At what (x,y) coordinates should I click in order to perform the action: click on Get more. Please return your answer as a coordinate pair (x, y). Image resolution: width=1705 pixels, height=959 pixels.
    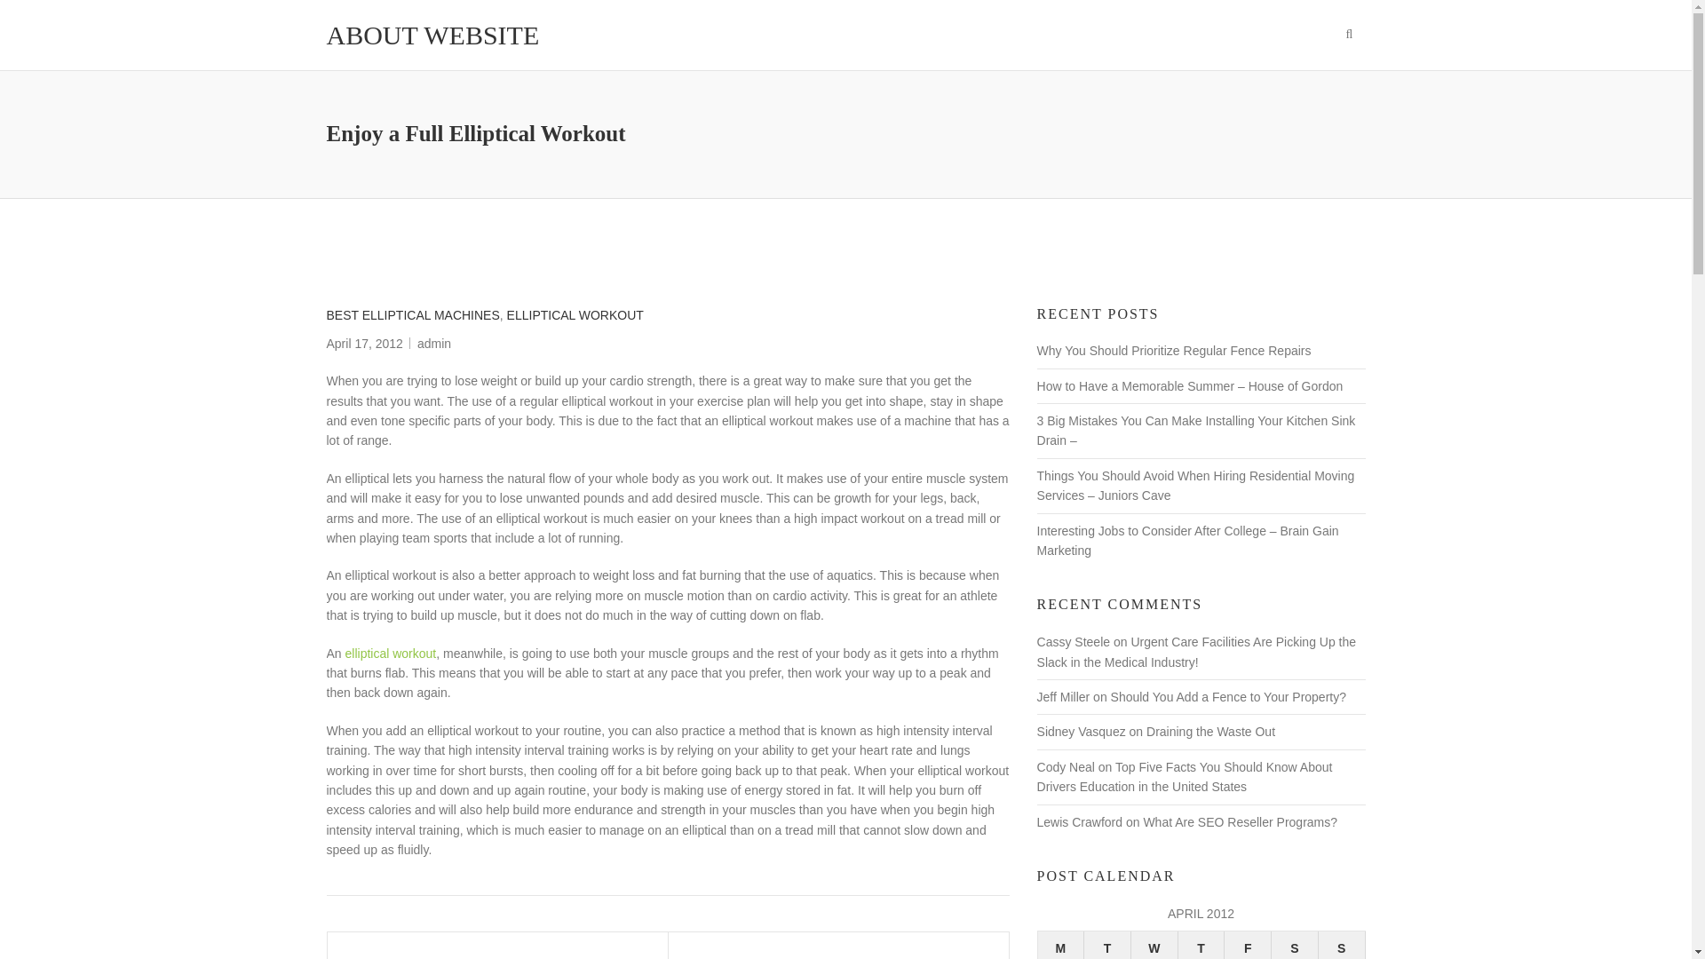
    Looking at the image, I should click on (391, 654).